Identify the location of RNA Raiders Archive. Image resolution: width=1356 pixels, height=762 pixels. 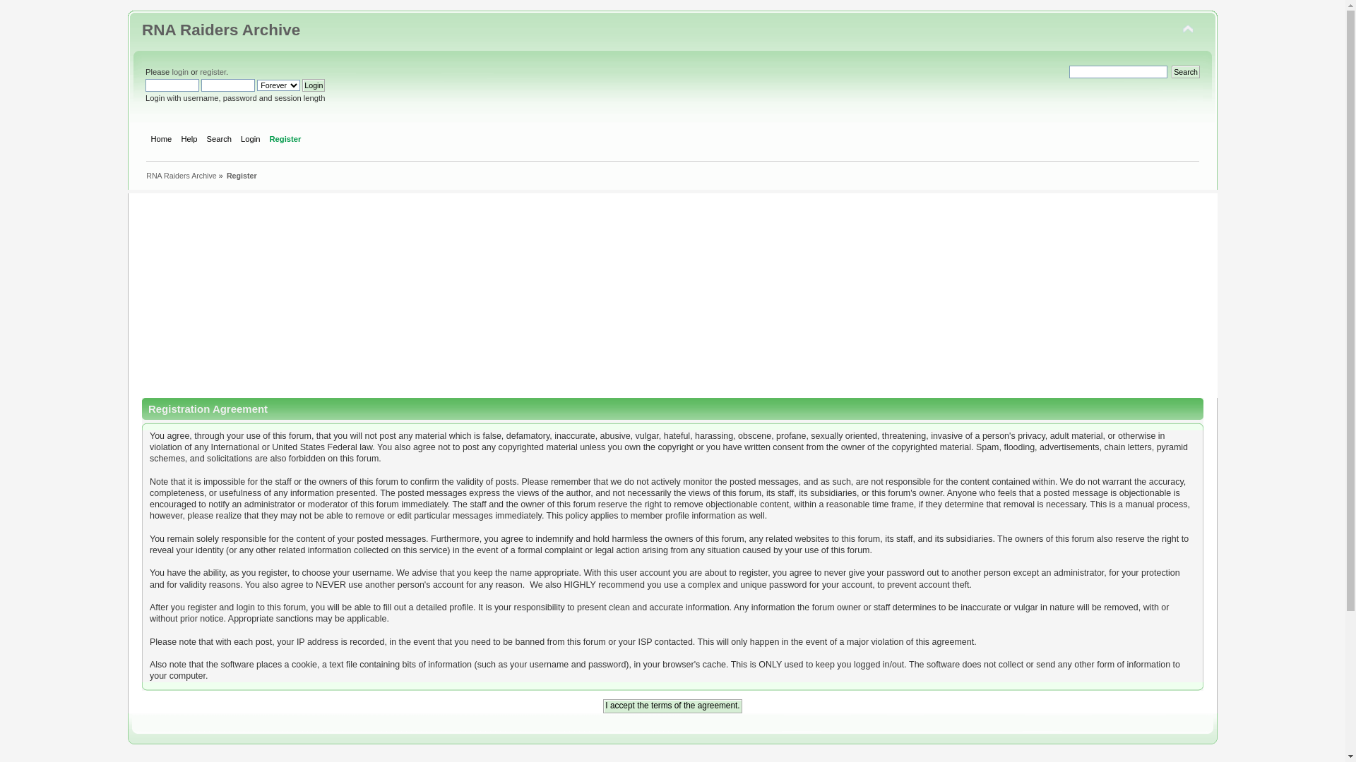
(182, 176).